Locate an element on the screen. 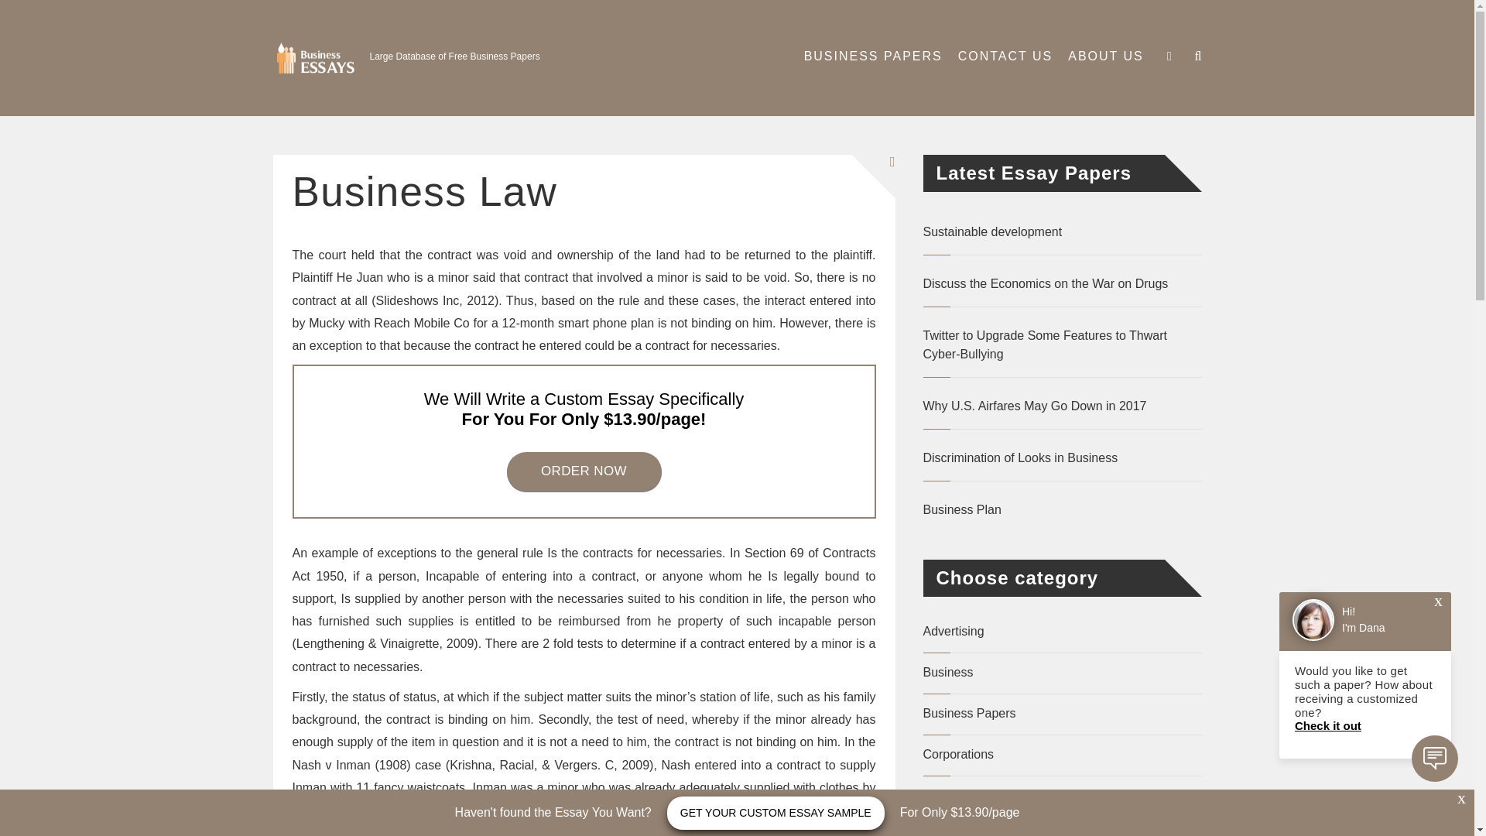 The image size is (1486, 836). Design is located at coordinates (942, 833).